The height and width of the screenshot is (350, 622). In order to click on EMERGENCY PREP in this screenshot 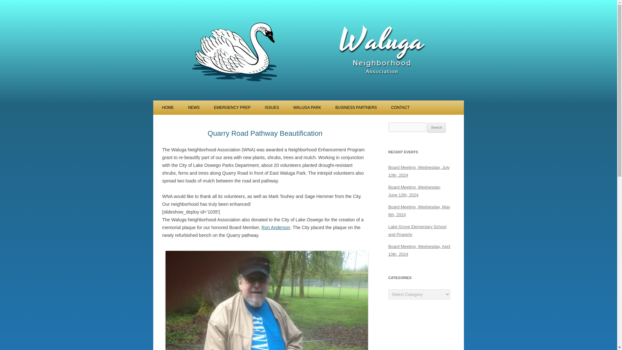, I will do `click(232, 108)`.